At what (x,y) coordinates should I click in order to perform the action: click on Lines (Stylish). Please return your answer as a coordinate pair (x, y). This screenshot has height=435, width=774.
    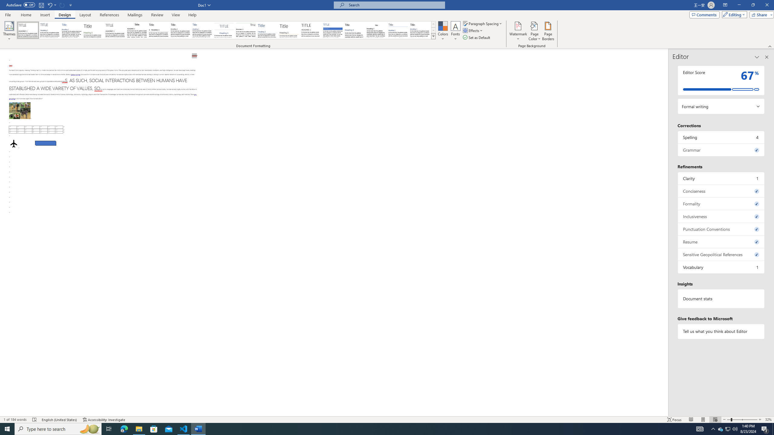
    Looking at the image, I should click on (289, 30).